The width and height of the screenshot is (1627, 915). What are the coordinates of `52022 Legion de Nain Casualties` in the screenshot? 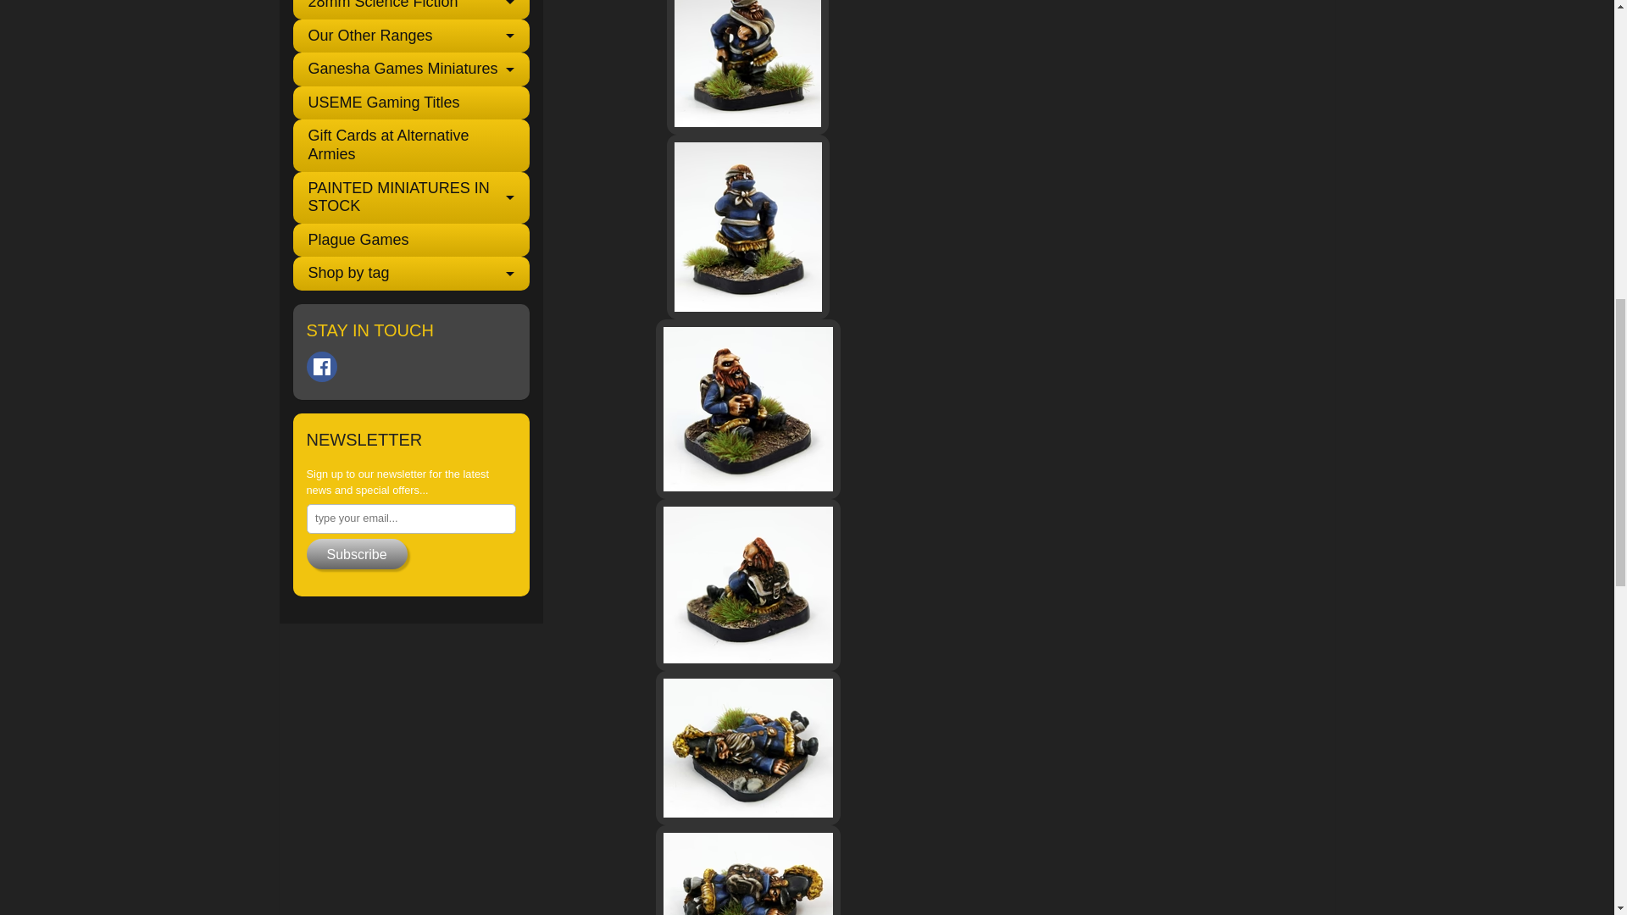 It's located at (747, 408).